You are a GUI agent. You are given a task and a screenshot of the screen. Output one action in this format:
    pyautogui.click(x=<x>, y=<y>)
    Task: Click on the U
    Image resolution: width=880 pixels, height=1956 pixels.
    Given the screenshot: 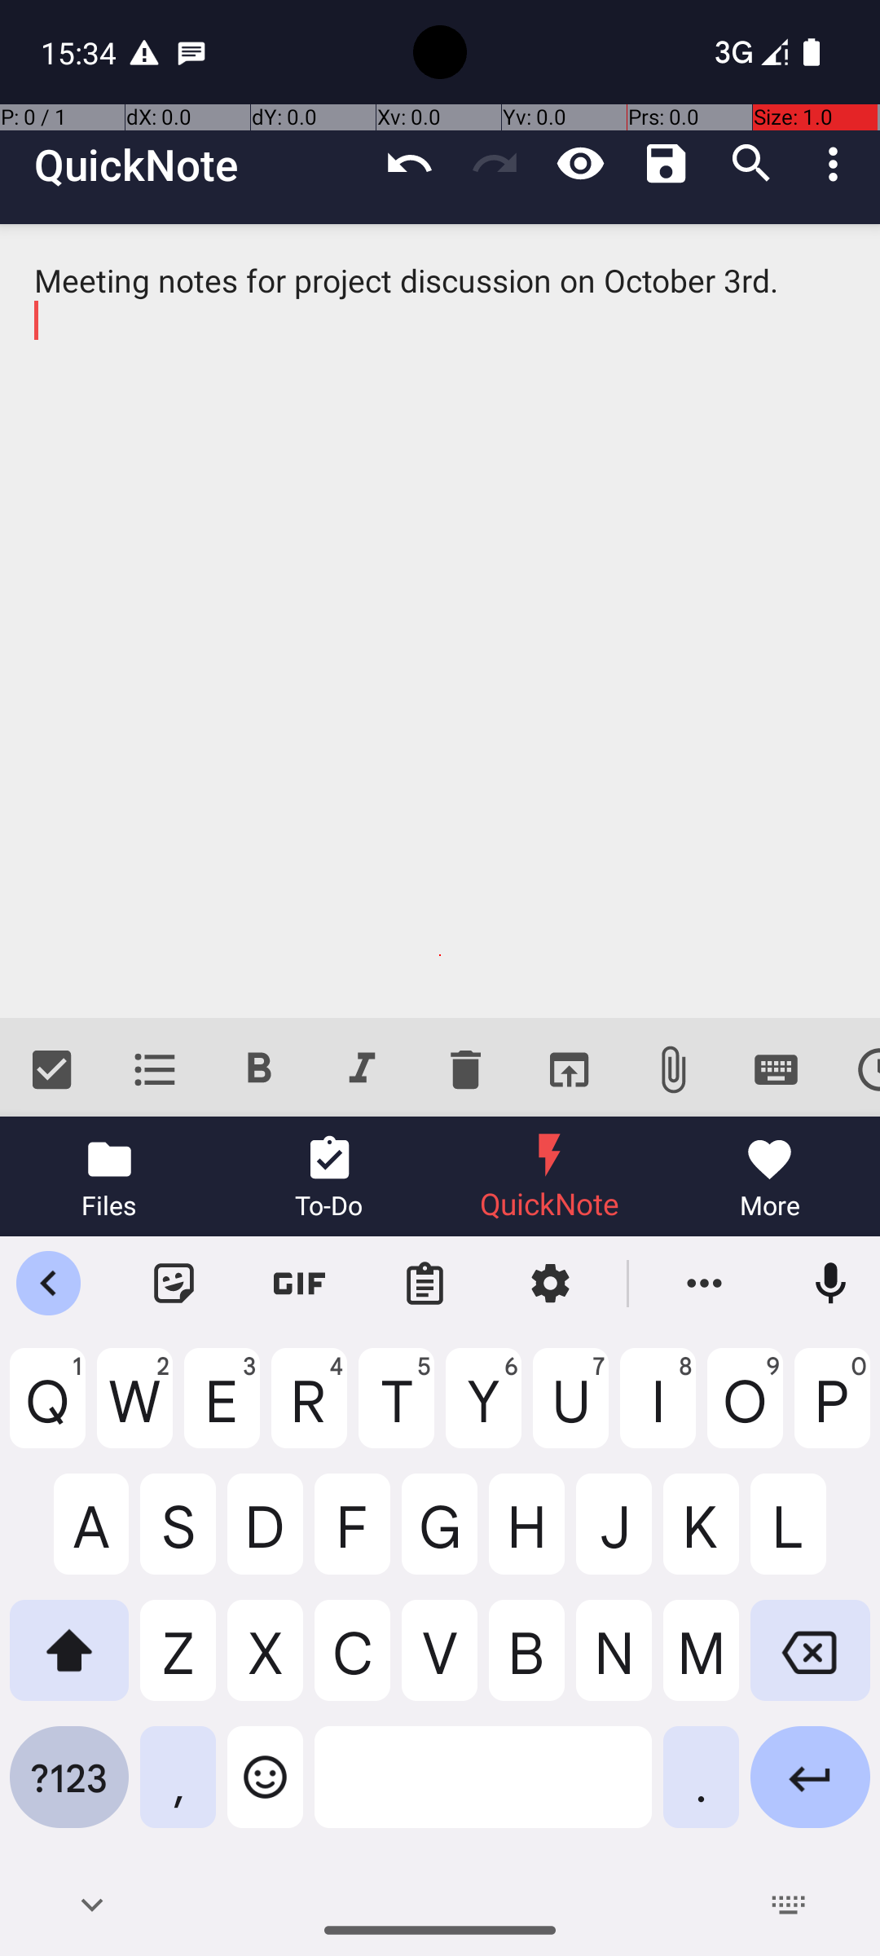 What is the action you would take?
    pyautogui.click(x=570, y=1411)
    